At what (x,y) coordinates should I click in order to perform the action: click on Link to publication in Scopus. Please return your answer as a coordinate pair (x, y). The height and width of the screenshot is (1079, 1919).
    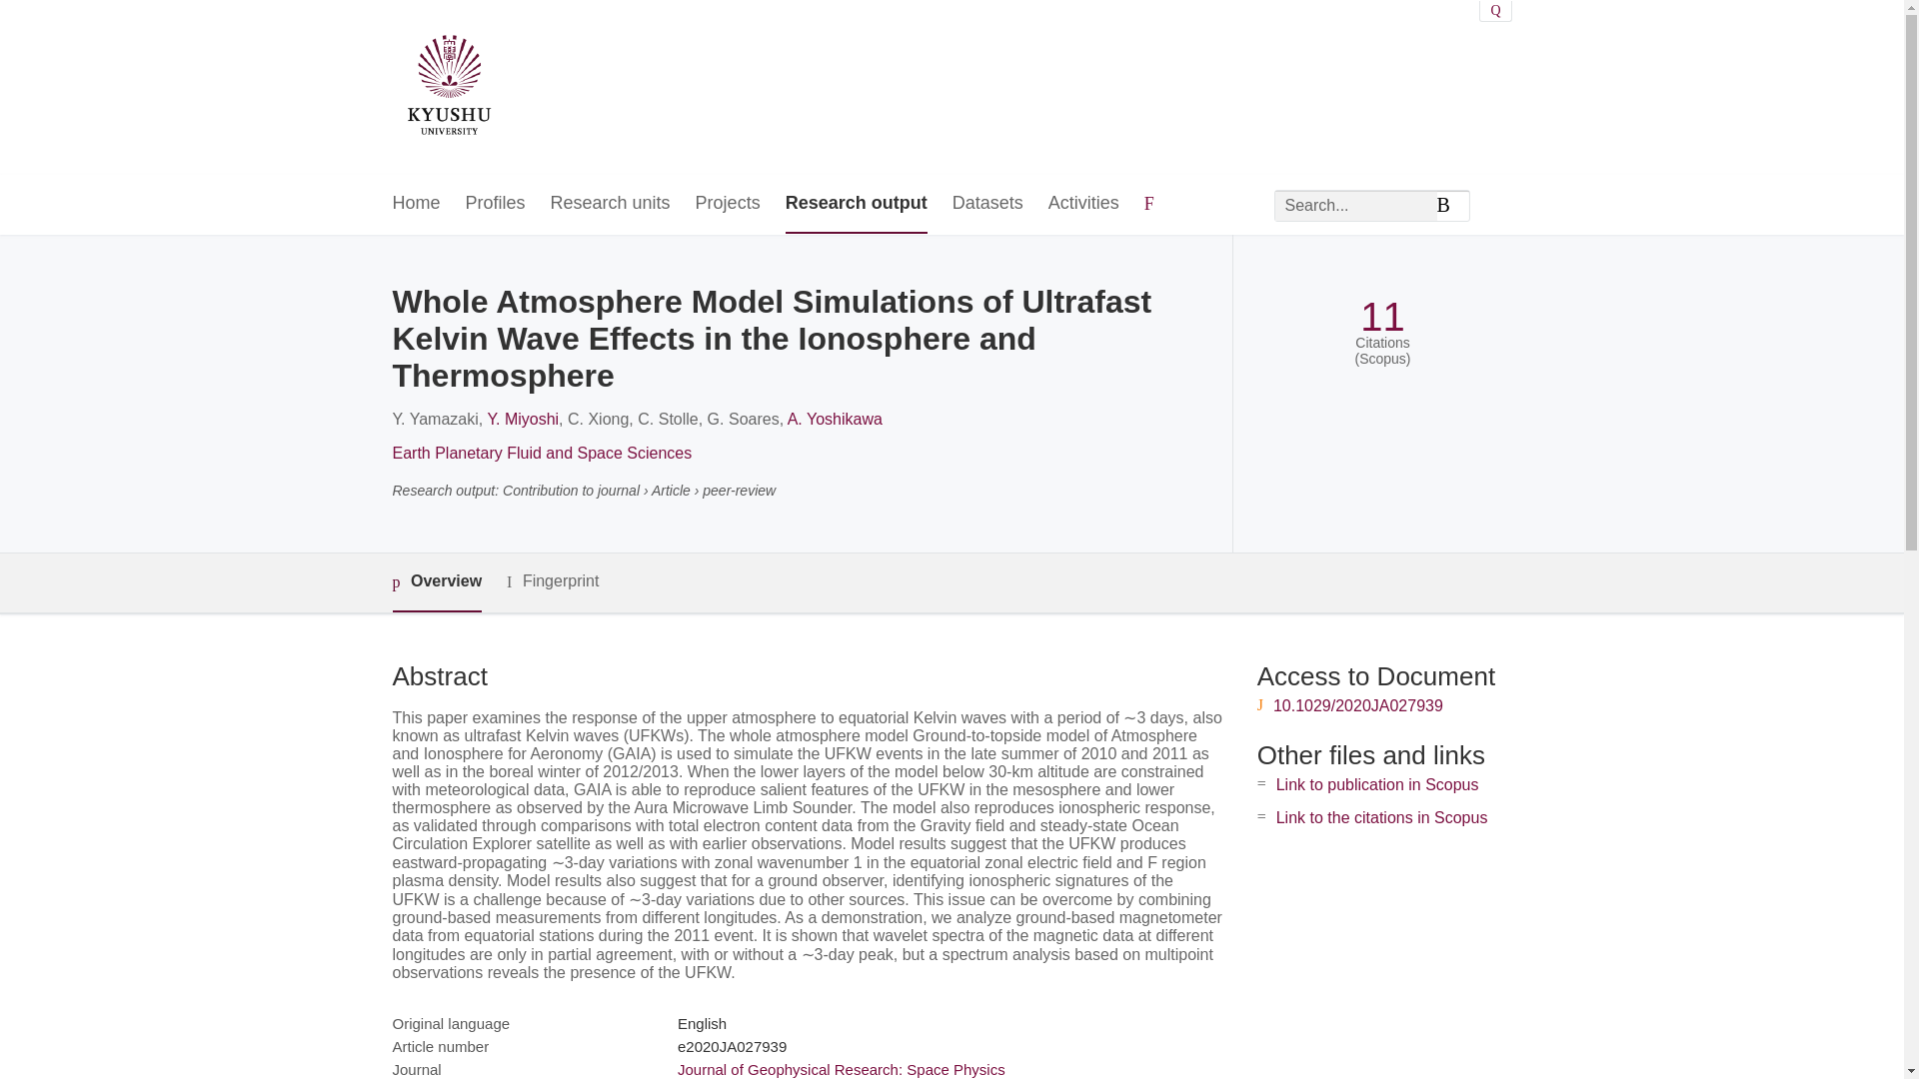
    Looking at the image, I should click on (1377, 783).